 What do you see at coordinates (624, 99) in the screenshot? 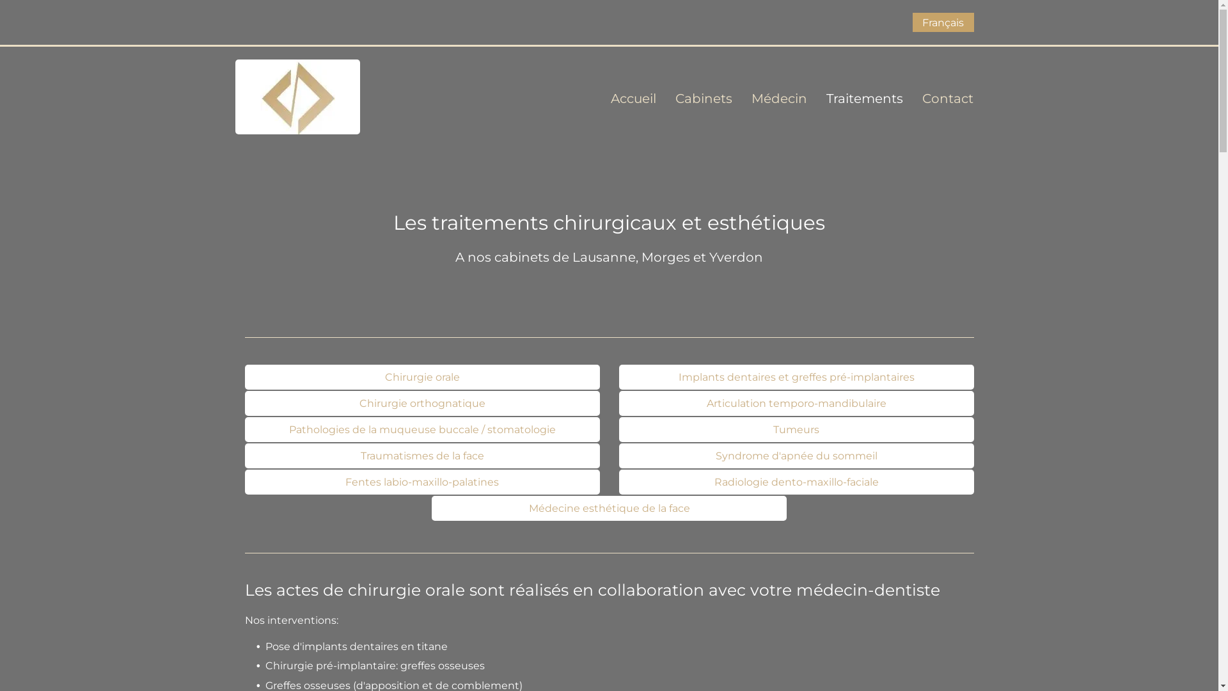
I see `Accueil` at bounding box center [624, 99].